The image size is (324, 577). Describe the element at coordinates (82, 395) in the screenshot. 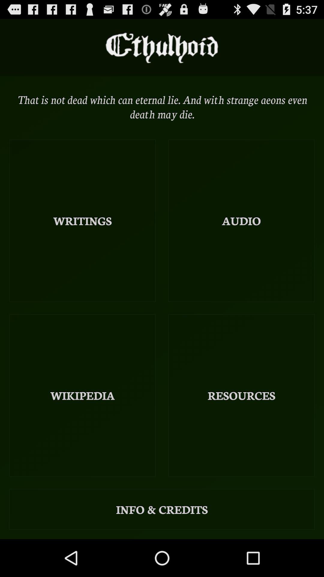

I see `flip until wikipedia icon` at that location.